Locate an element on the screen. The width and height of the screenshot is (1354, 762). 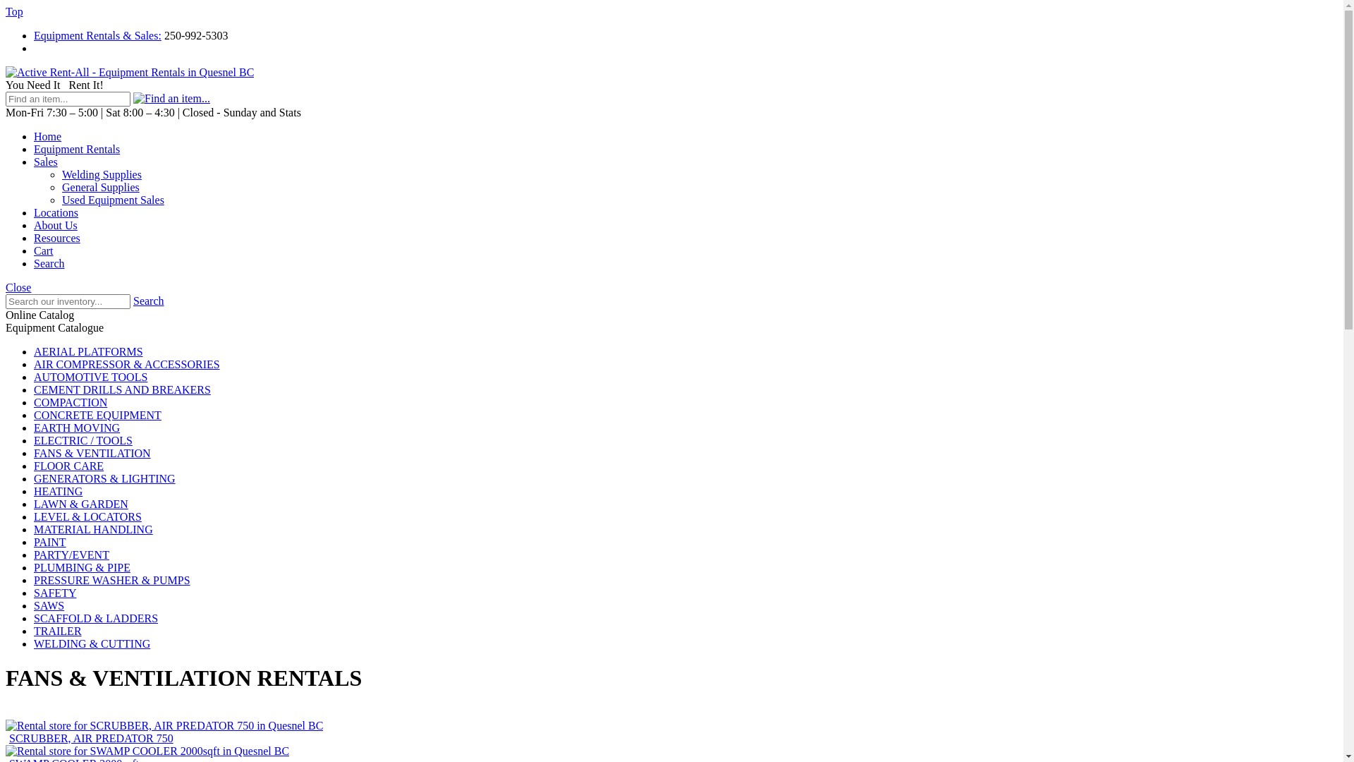
SCRUBBER, AIR PREDATOR 750 is located at coordinates (91, 739).